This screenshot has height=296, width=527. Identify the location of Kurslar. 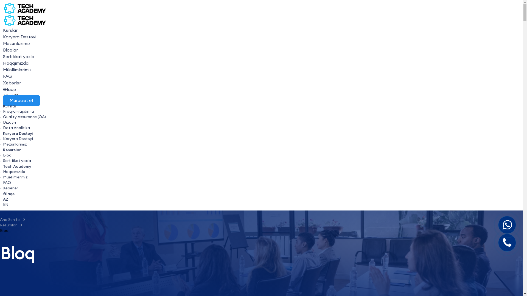
(10, 106).